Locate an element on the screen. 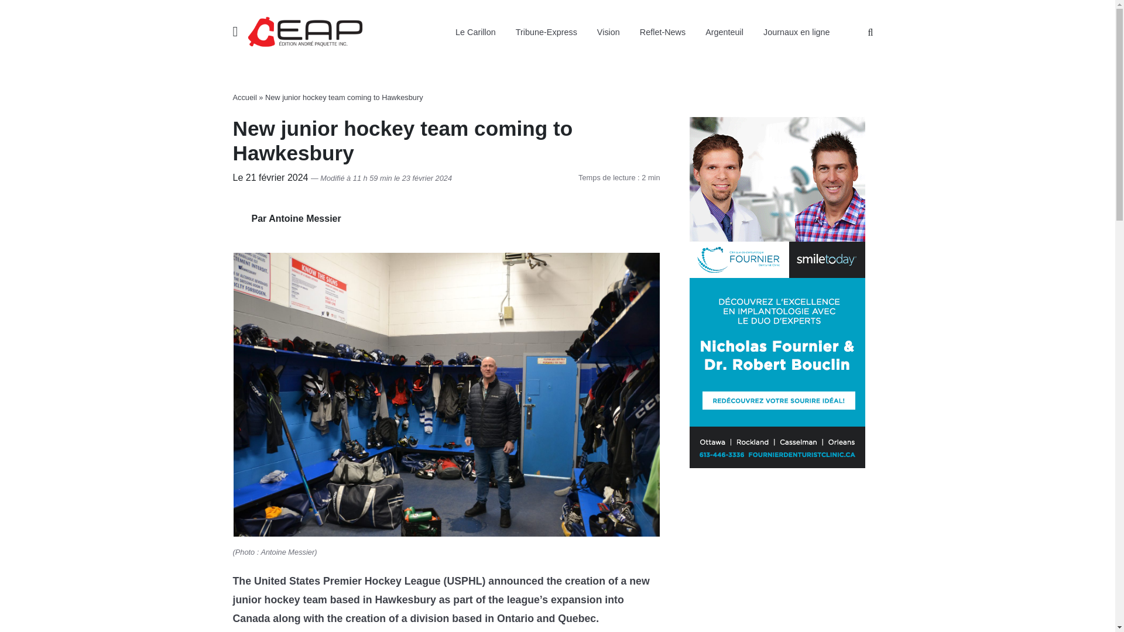  Vision is located at coordinates (608, 32).